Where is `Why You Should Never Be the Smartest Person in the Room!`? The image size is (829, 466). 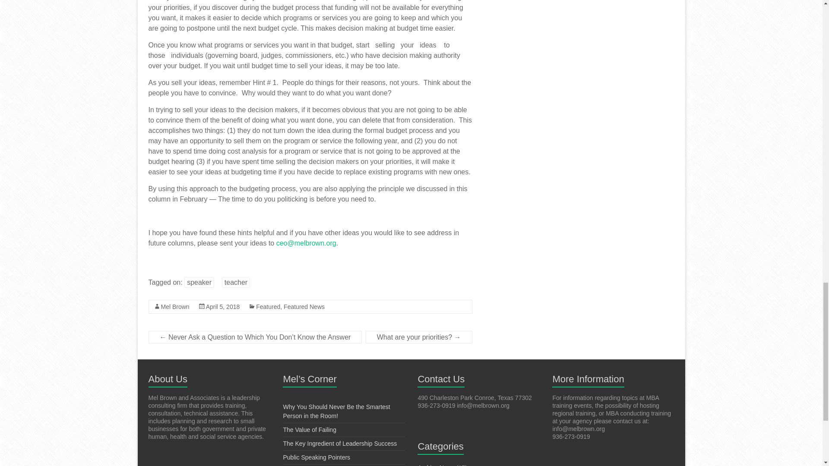
Why You Should Never Be the Smartest Person in the Room! is located at coordinates (336, 412).